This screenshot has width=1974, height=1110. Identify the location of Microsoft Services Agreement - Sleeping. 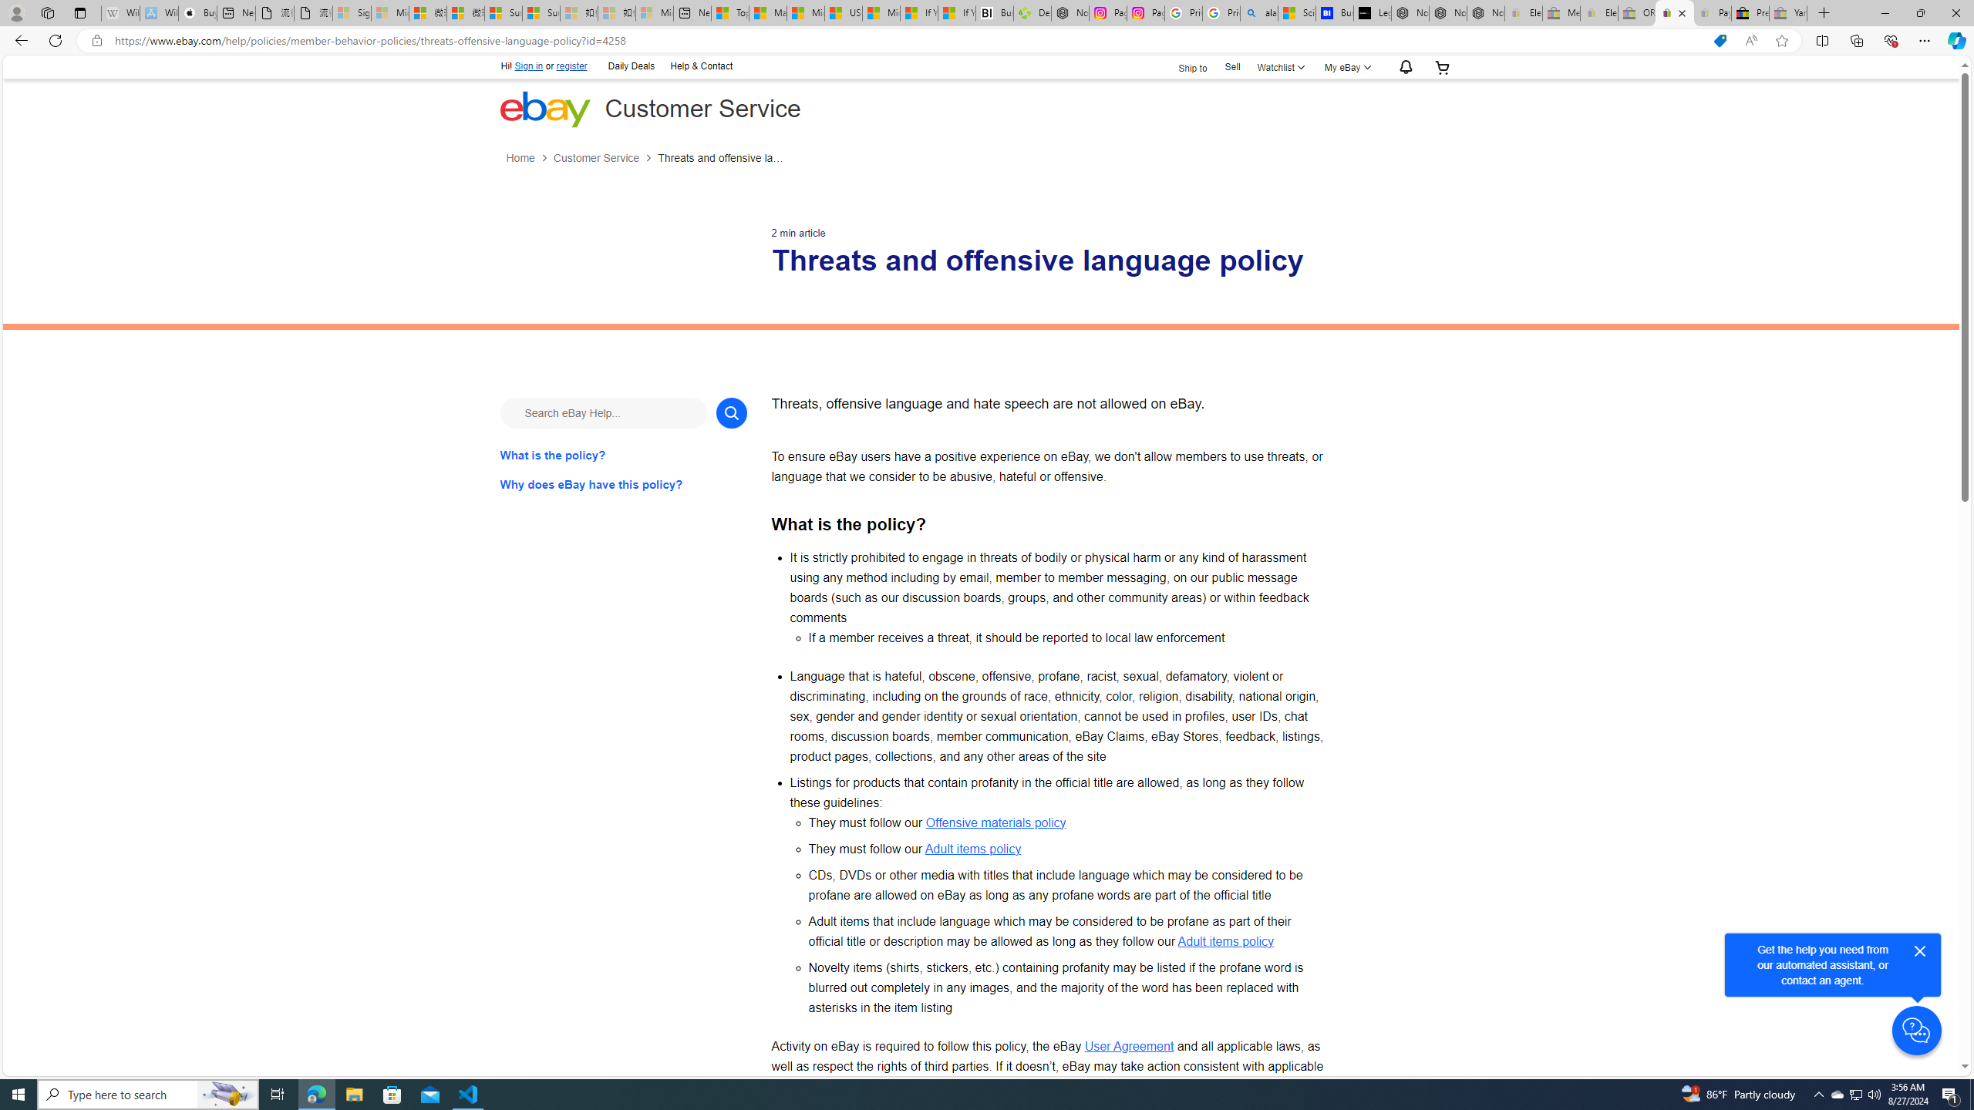
(390, 13).